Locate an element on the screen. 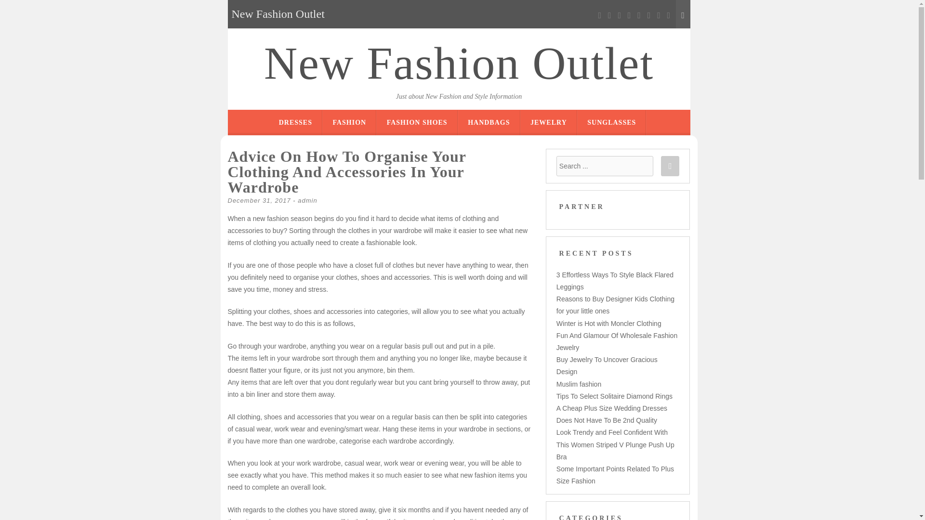 This screenshot has width=925, height=520. Tips To Select Solitaire Diamond Rings is located at coordinates (614, 396).